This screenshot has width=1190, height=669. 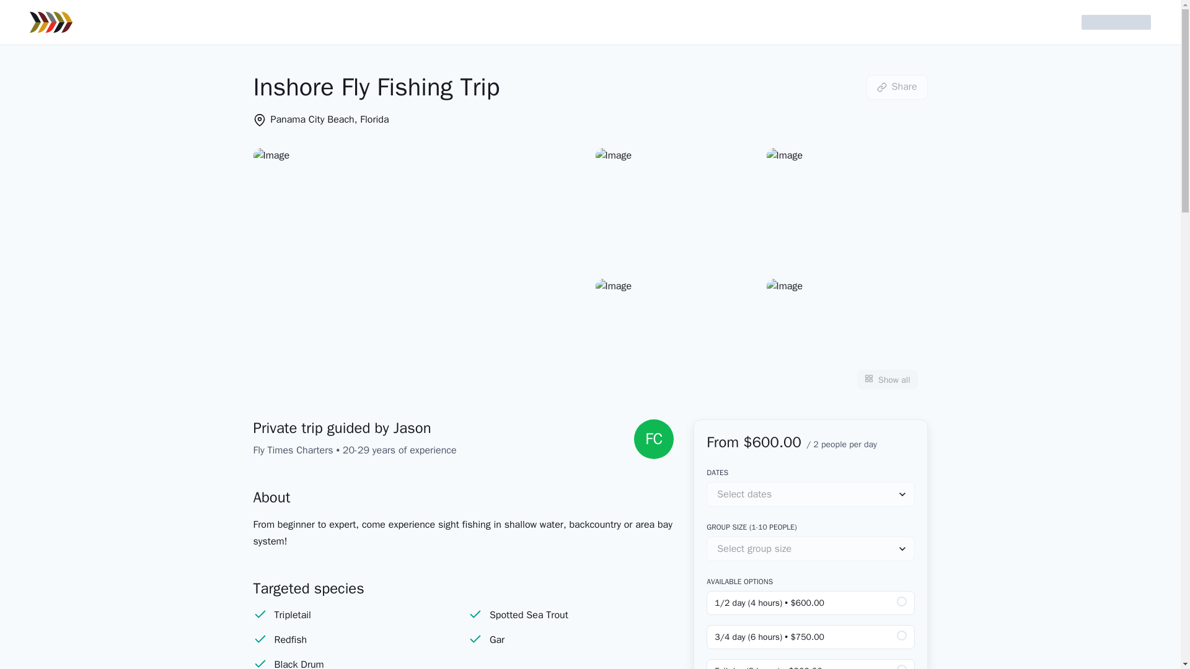 I want to click on Fly Times Charters, so click(x=293, y=450).